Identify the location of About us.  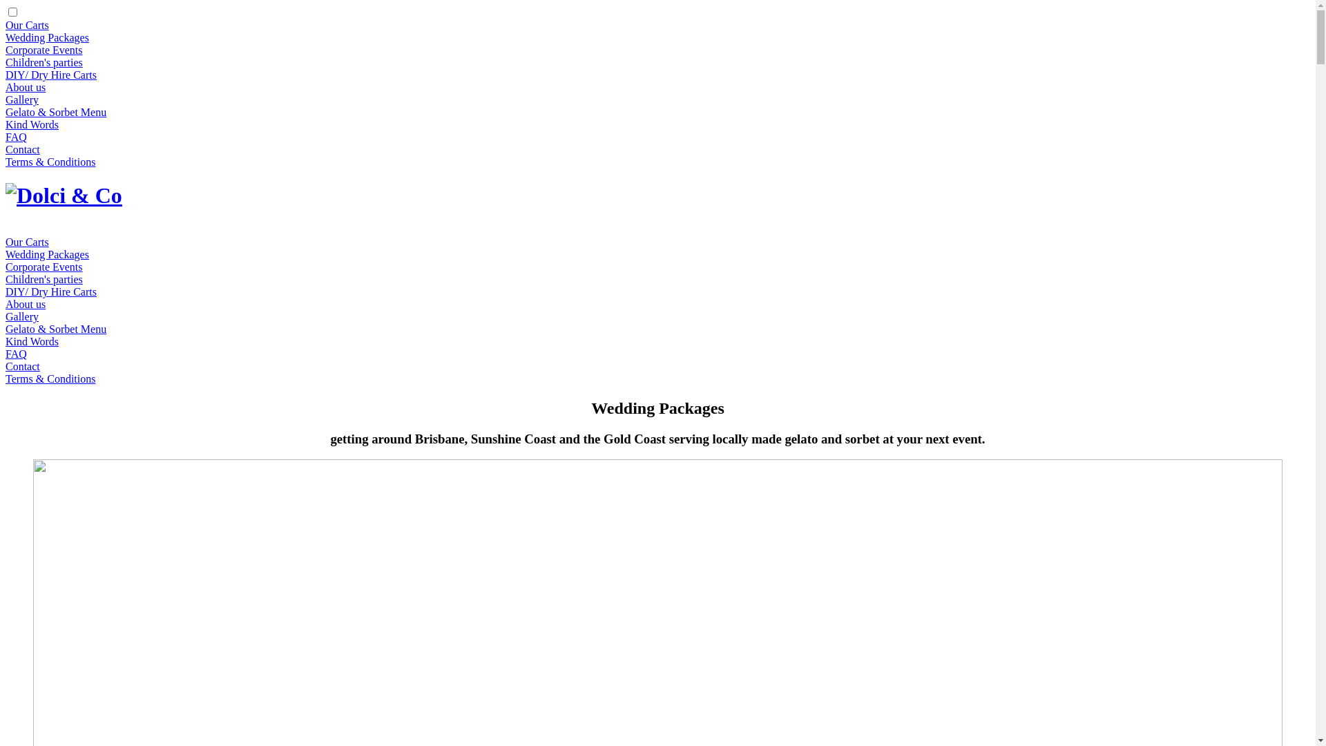
(26, 304).